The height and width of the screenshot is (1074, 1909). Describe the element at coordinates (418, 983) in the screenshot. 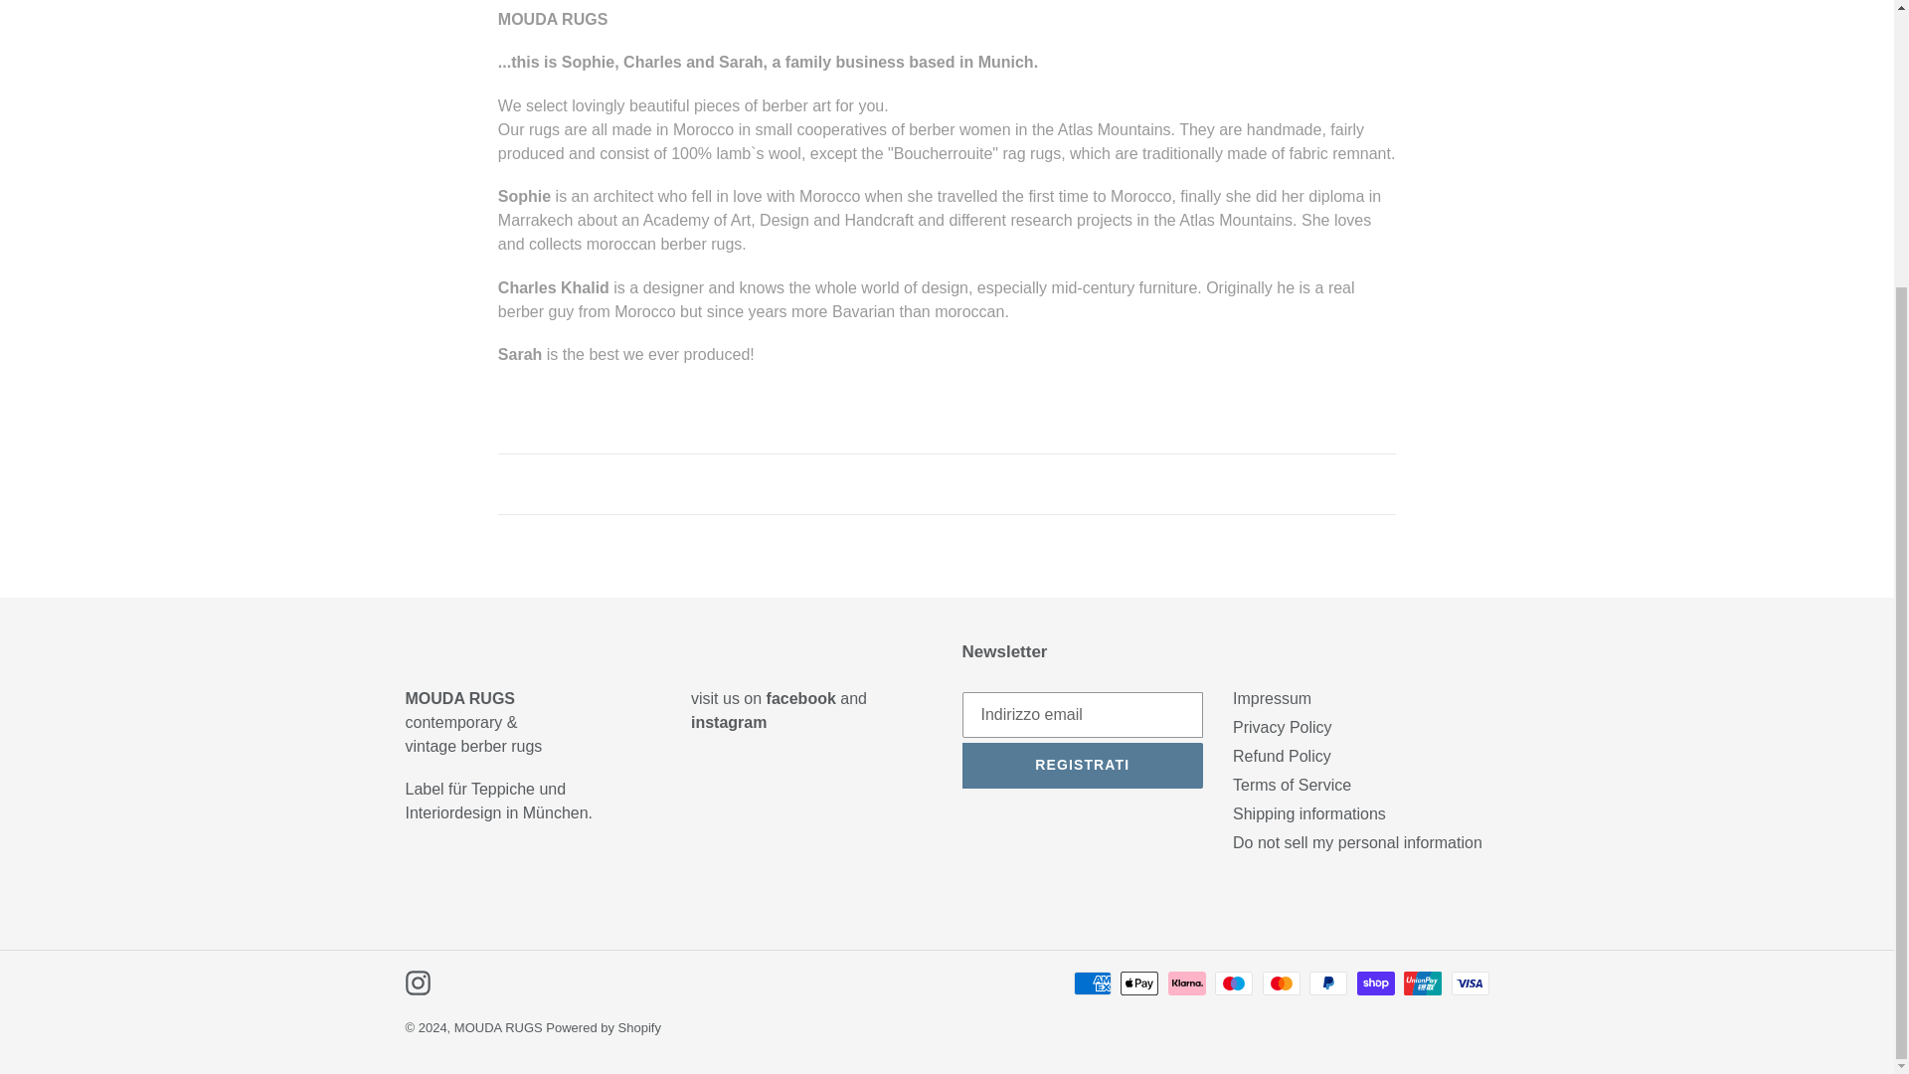

I see `Instagram` at that location.